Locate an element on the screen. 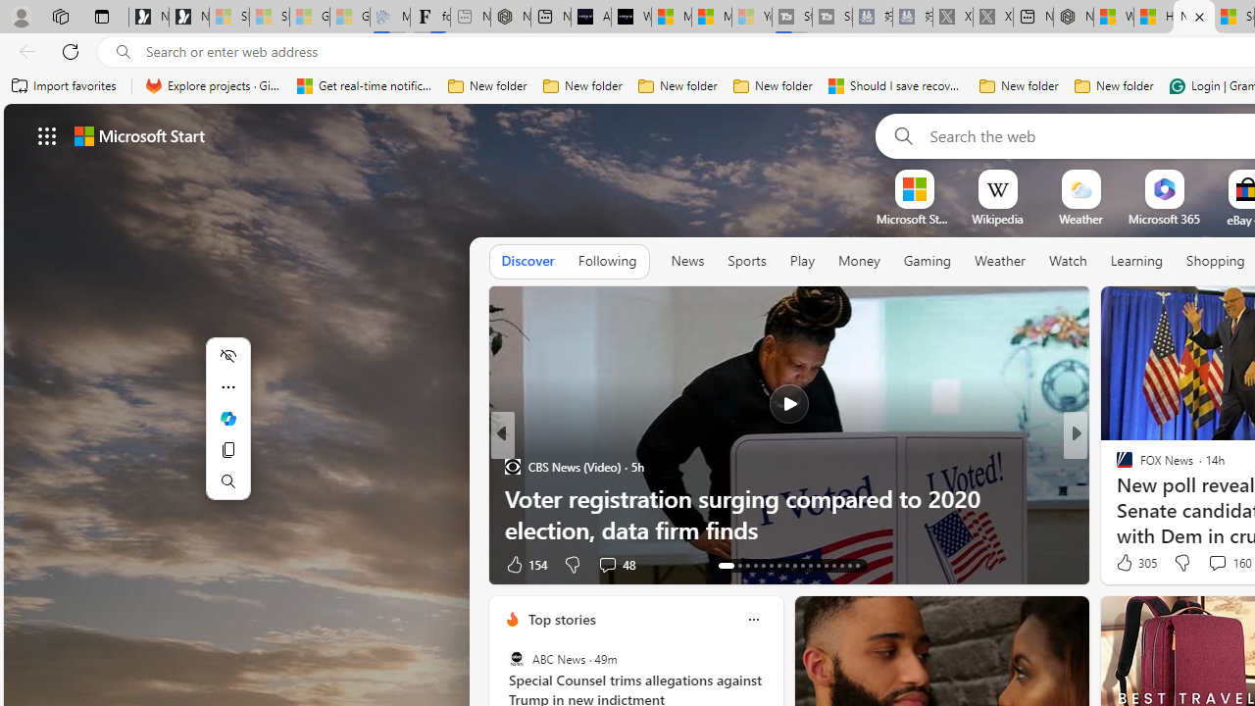 The height and width of the screenshot is (706, 1255). Play is located at coordinates (802, 261).